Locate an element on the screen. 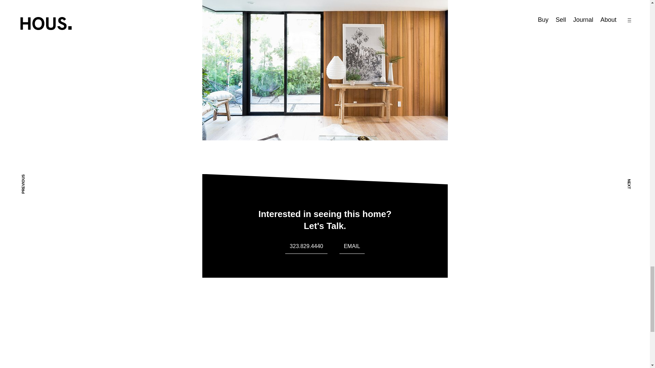  323.829.4440 is located at coordinates (306, 246).